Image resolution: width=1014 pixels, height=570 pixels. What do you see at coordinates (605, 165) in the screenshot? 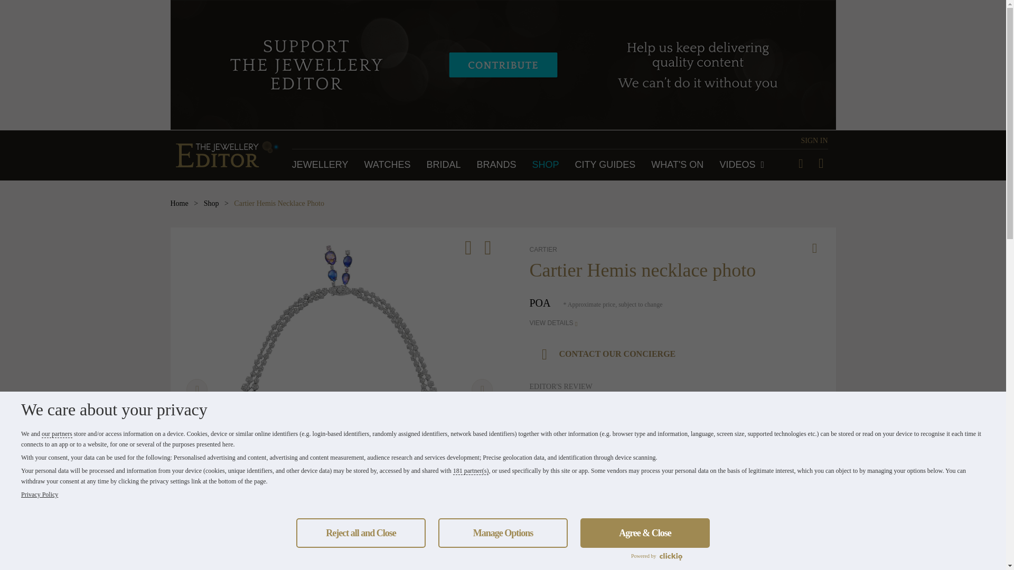
I see `Go to City Guides` at bounding box center [605, 165].